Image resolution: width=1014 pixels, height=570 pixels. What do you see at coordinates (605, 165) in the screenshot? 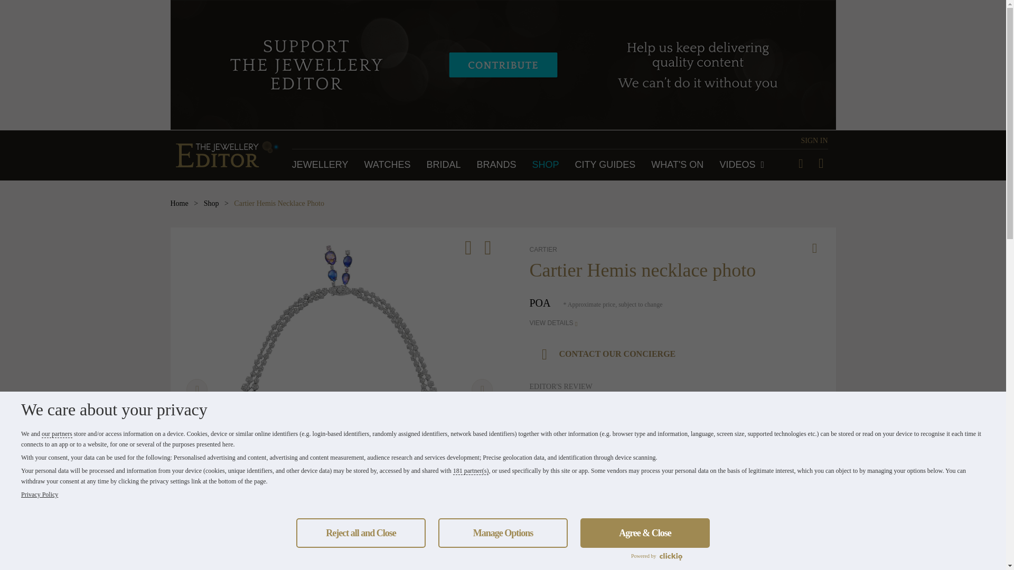
I see `Go to City Guides` at bounding box center [605, 165].